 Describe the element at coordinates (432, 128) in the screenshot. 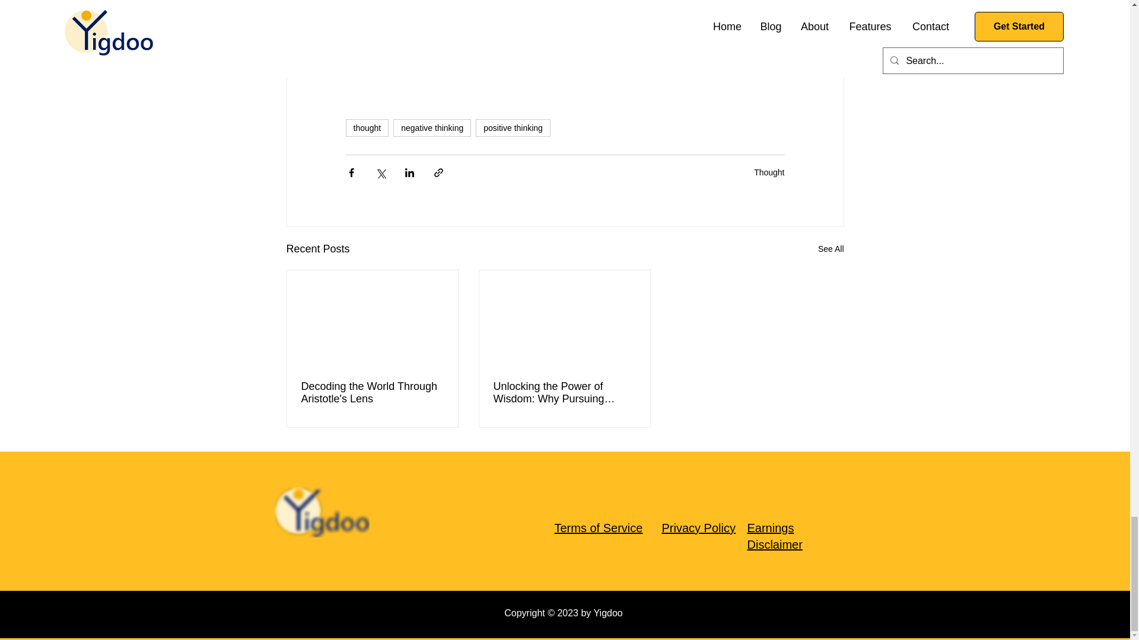

I see `negative thinking` at that location.